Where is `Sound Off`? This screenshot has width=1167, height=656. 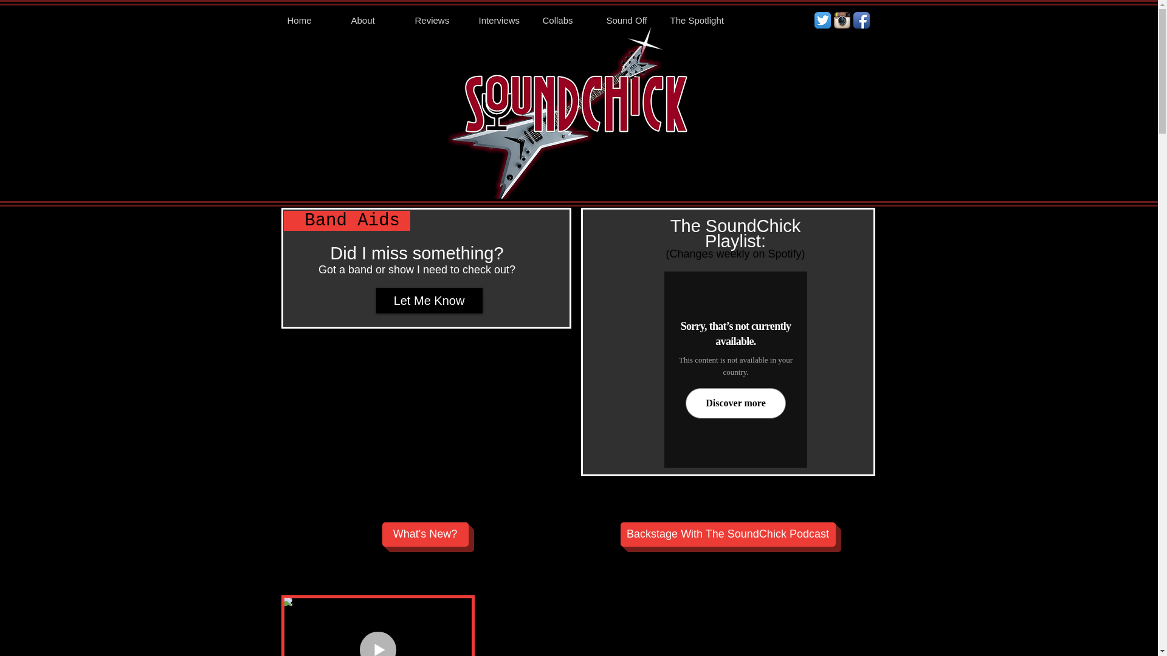 Sound Off is located at coordinates (632, 21).